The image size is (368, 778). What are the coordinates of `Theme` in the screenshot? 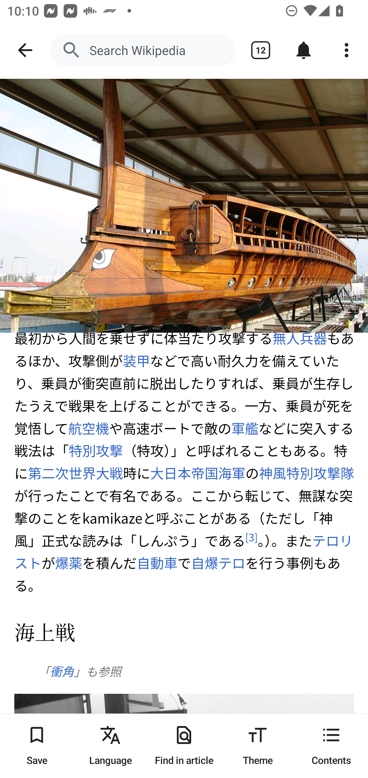 It's located at (258, 746).